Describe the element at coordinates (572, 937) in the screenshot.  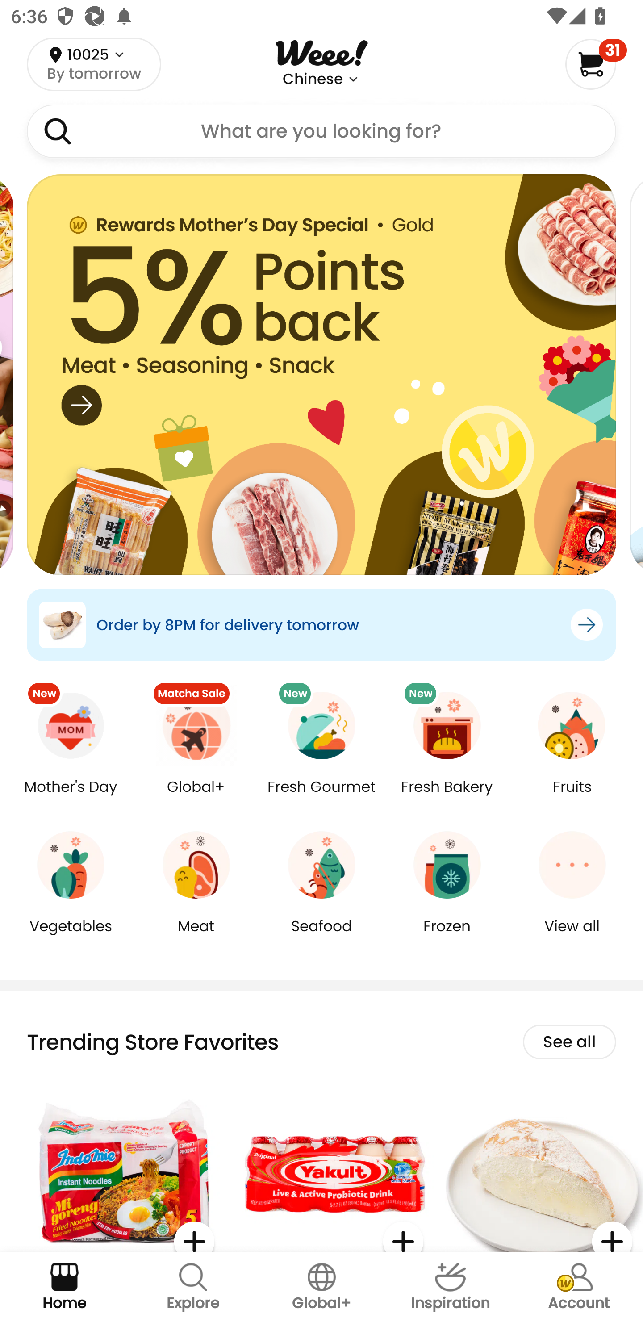
I see `View all` at that location.